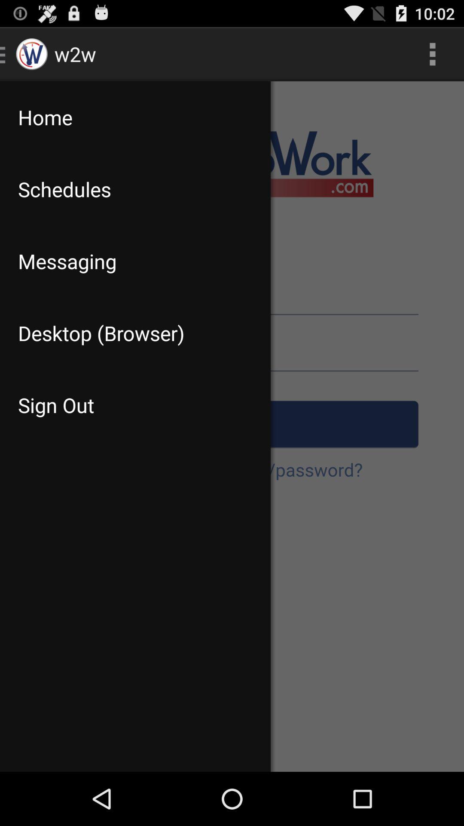  I want to click on scroll to sign out item, so click(135, 405).